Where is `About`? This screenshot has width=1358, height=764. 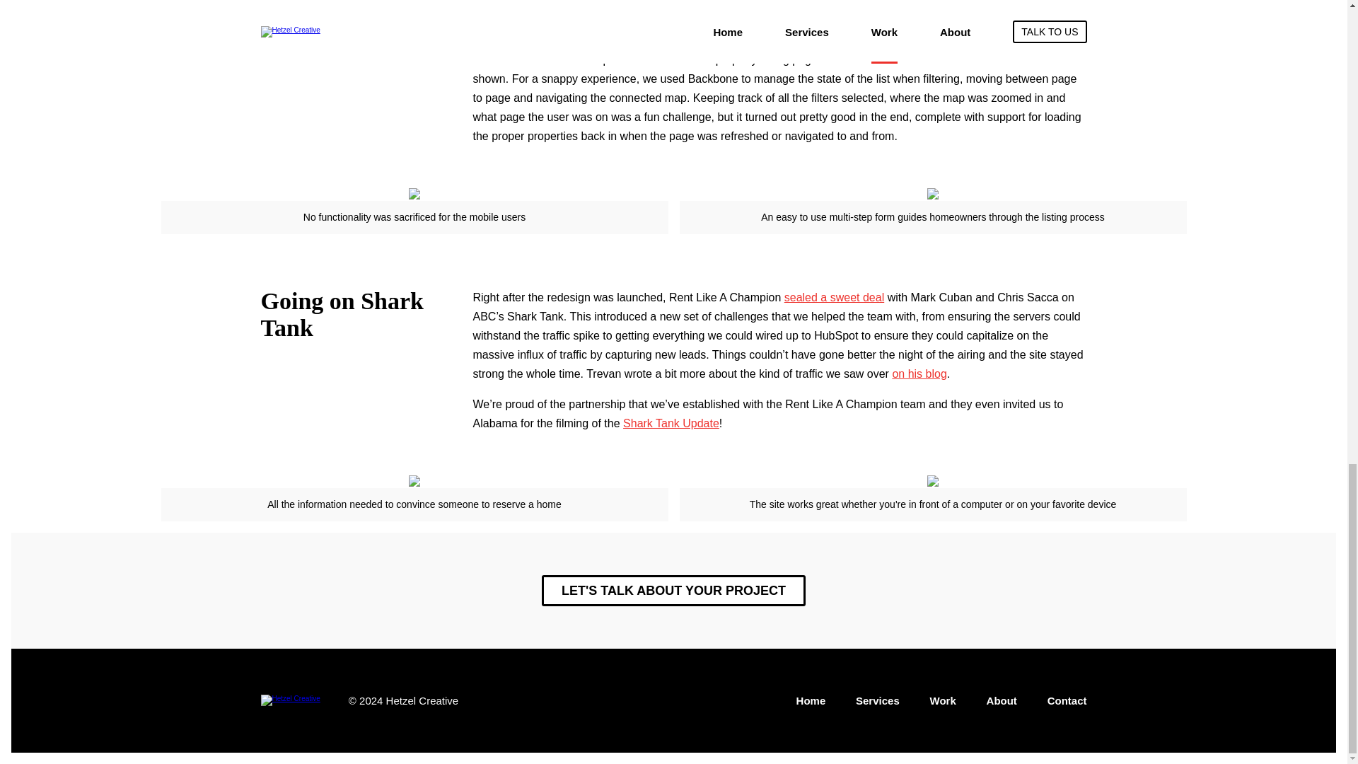
About is located at coordinates (1002, 700).